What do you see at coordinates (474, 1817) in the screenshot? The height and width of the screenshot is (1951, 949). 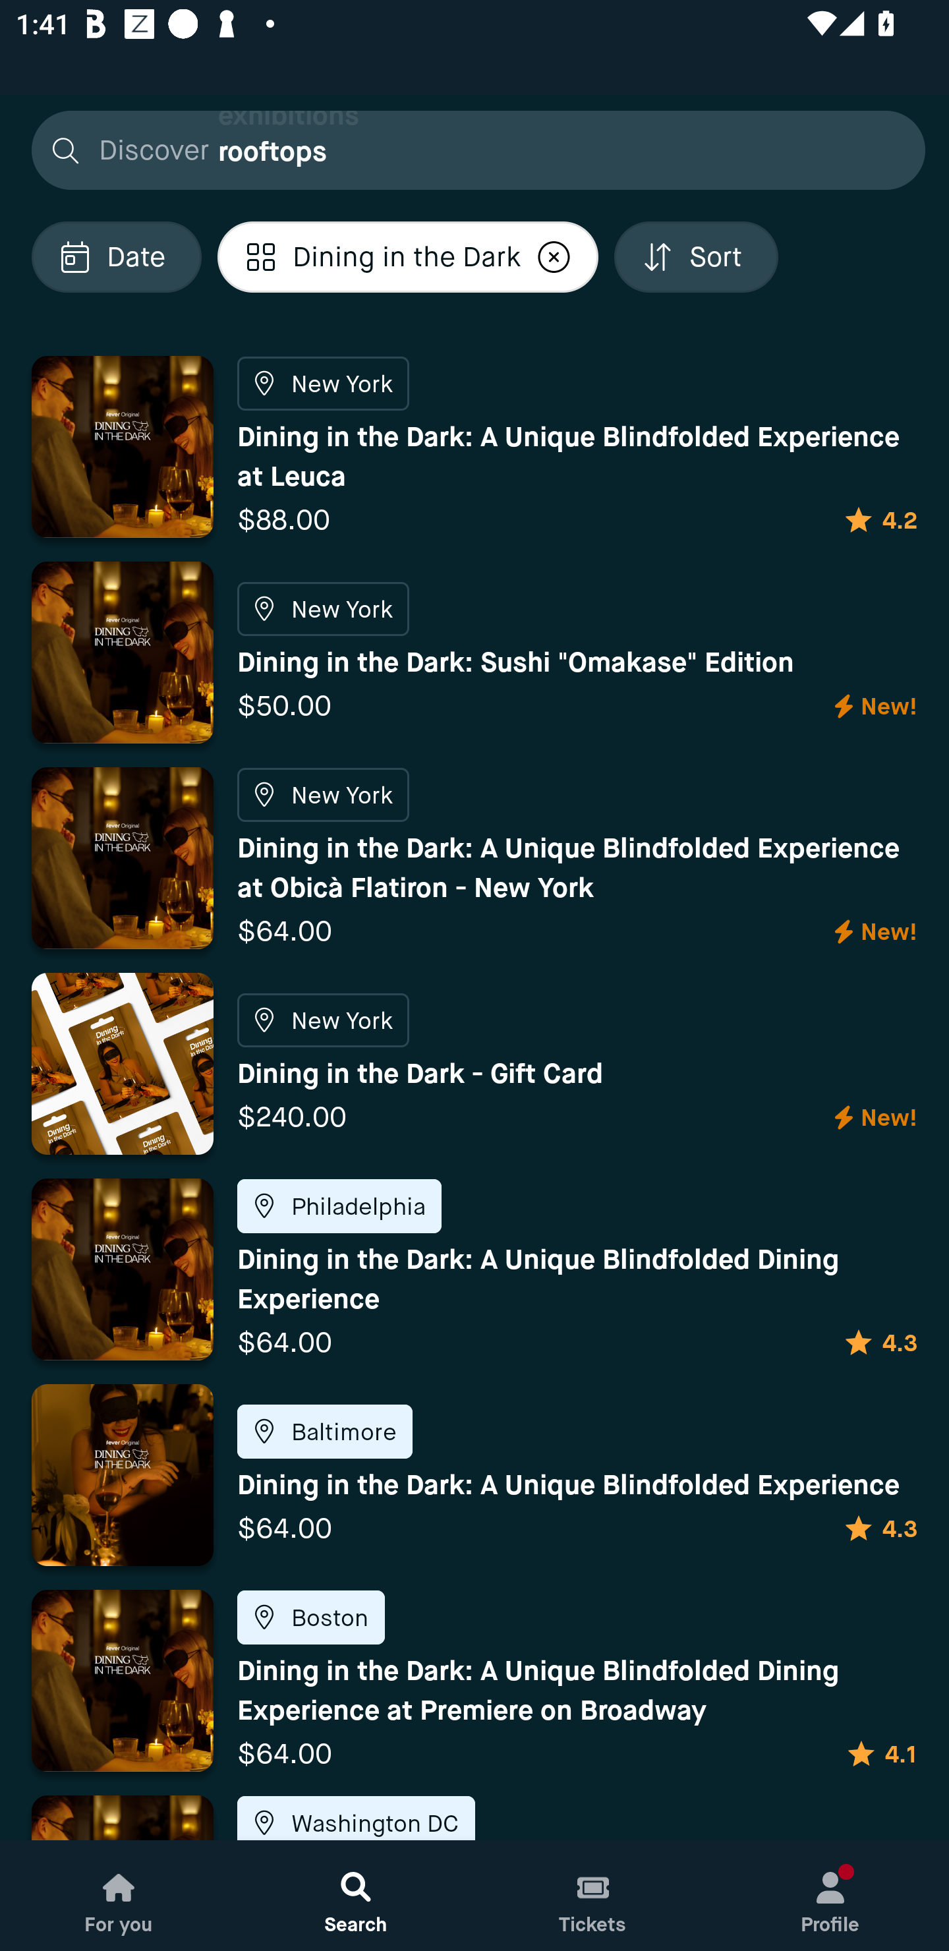 I see `UpcomingEventImage Washington DC` at bounding box center [474, 1817].